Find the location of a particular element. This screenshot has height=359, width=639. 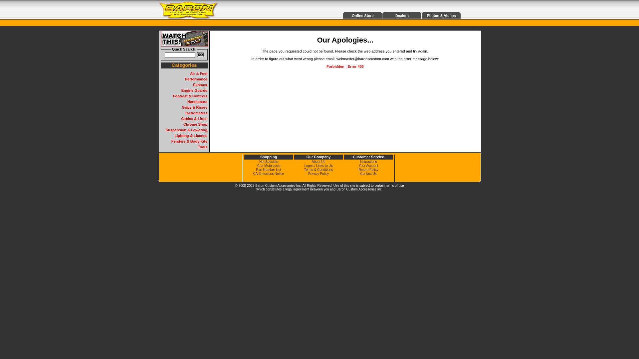

Online Store is located at coordinates (363, 16).